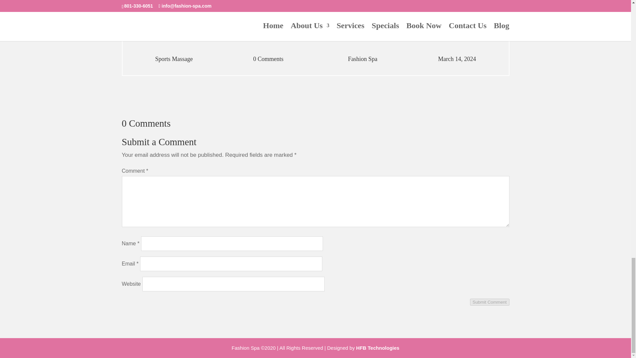 This screenshot has width=636, height=358. Describe the element at coordinates (174, 59) in the screenshot. I see `Sports Massage` at that location.